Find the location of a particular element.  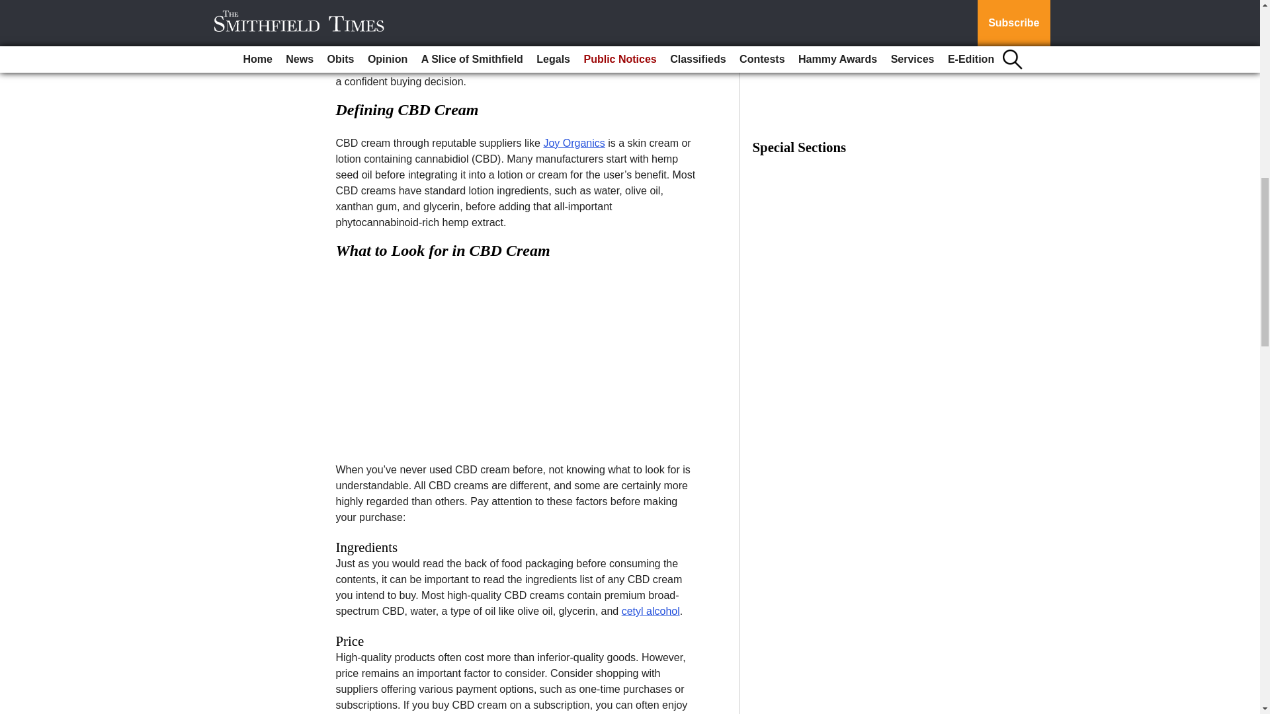

Joy Organics is located at coordinates (573, 143).